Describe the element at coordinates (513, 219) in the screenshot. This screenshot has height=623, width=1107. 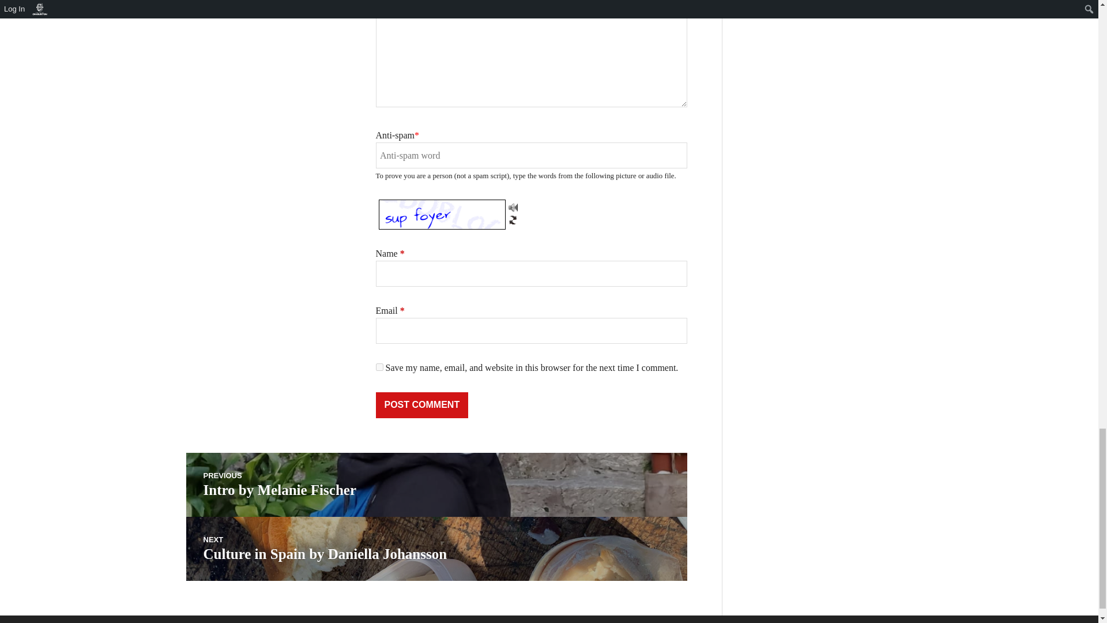
I see `Listen` at that location.